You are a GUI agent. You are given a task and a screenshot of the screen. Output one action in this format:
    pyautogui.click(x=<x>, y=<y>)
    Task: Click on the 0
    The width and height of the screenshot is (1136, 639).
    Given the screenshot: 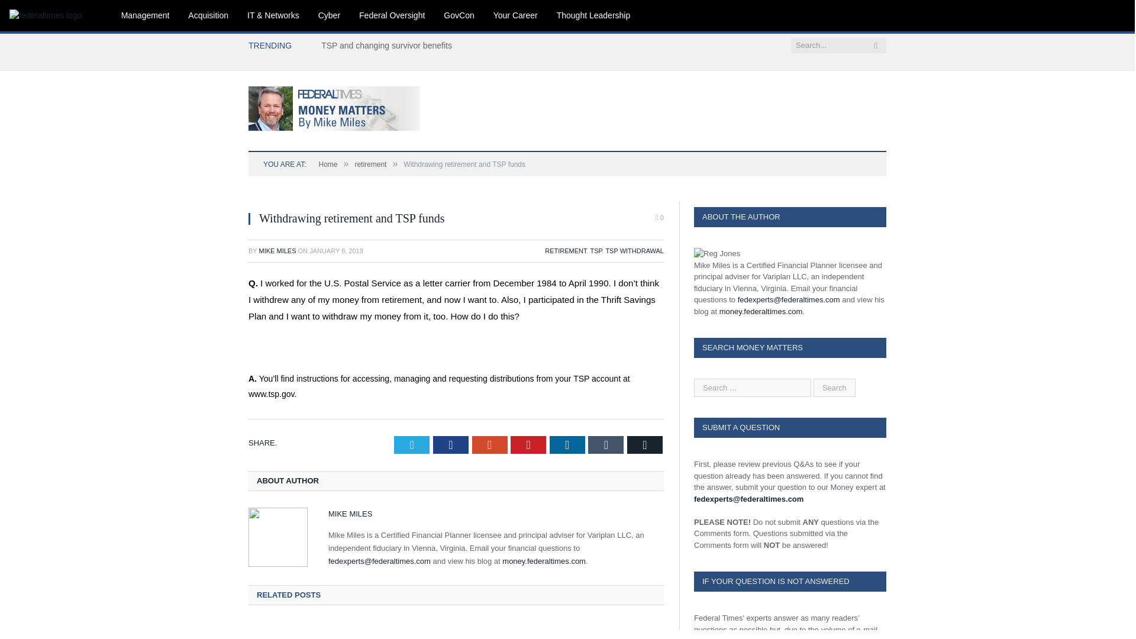 What is the action you would take?
    pyautogui.click(x=659, y=218)
    